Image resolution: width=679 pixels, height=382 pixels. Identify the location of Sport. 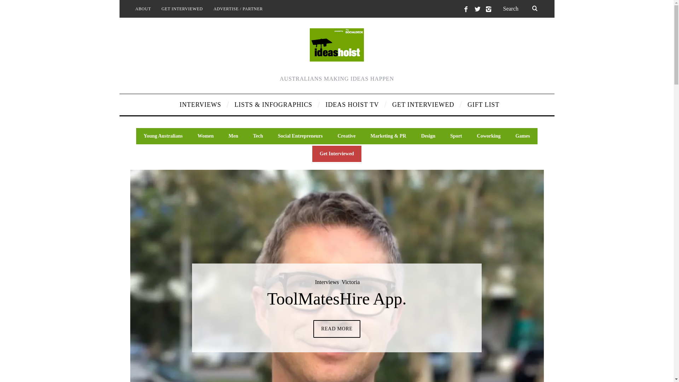
(456, 136).